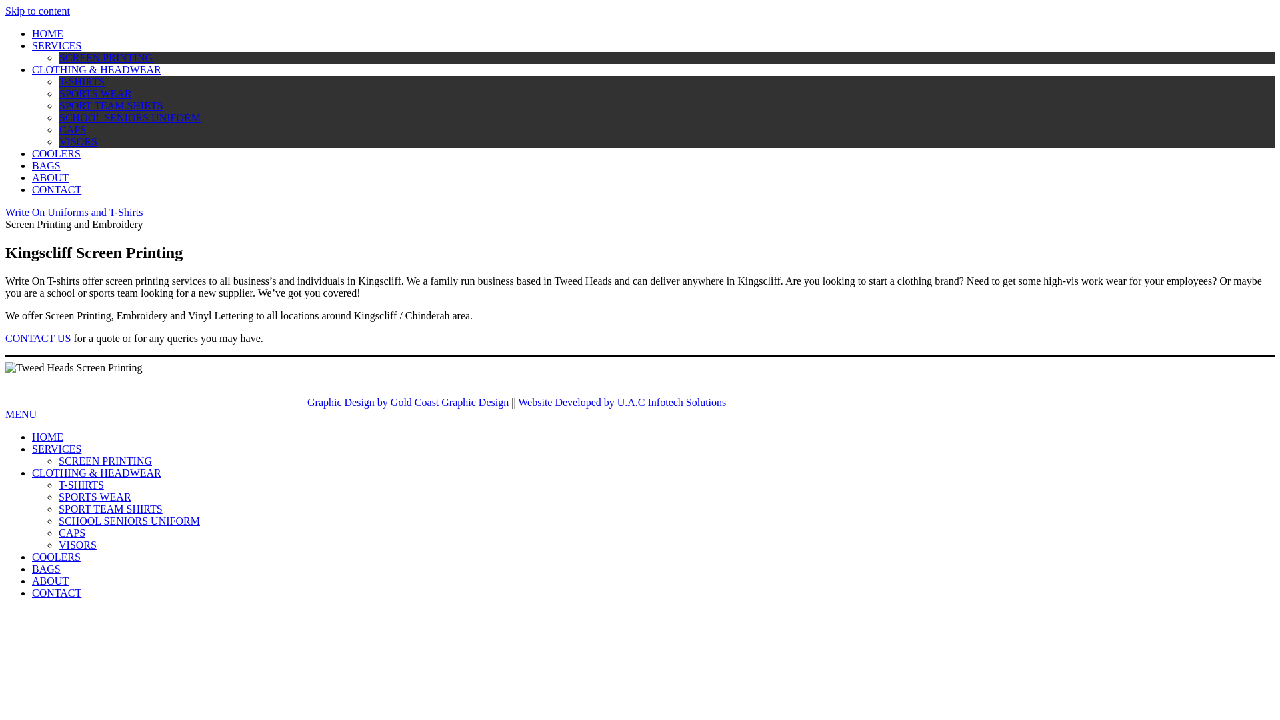  What do you see at coordinates (130, 117) in the screenshot?
I see `SCHOOL SENIORS UNIFORM` at bounding box center [130, 117].